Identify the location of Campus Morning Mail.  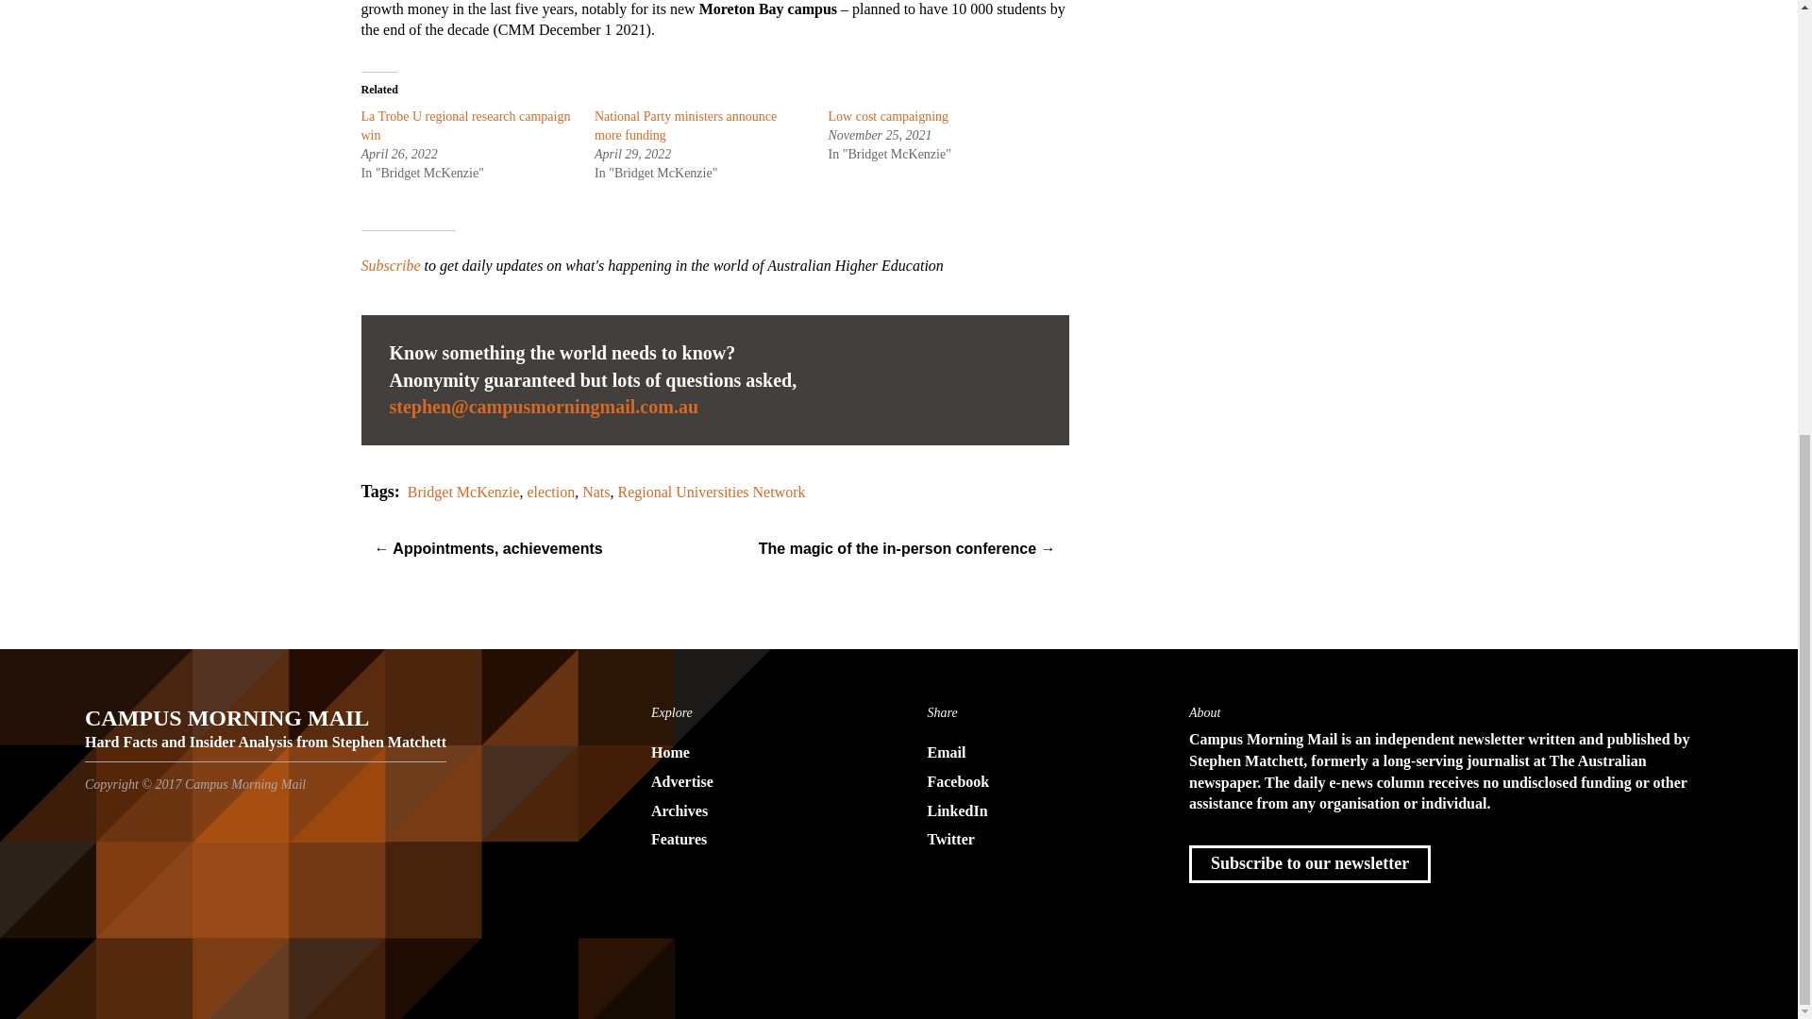
(265, 724).